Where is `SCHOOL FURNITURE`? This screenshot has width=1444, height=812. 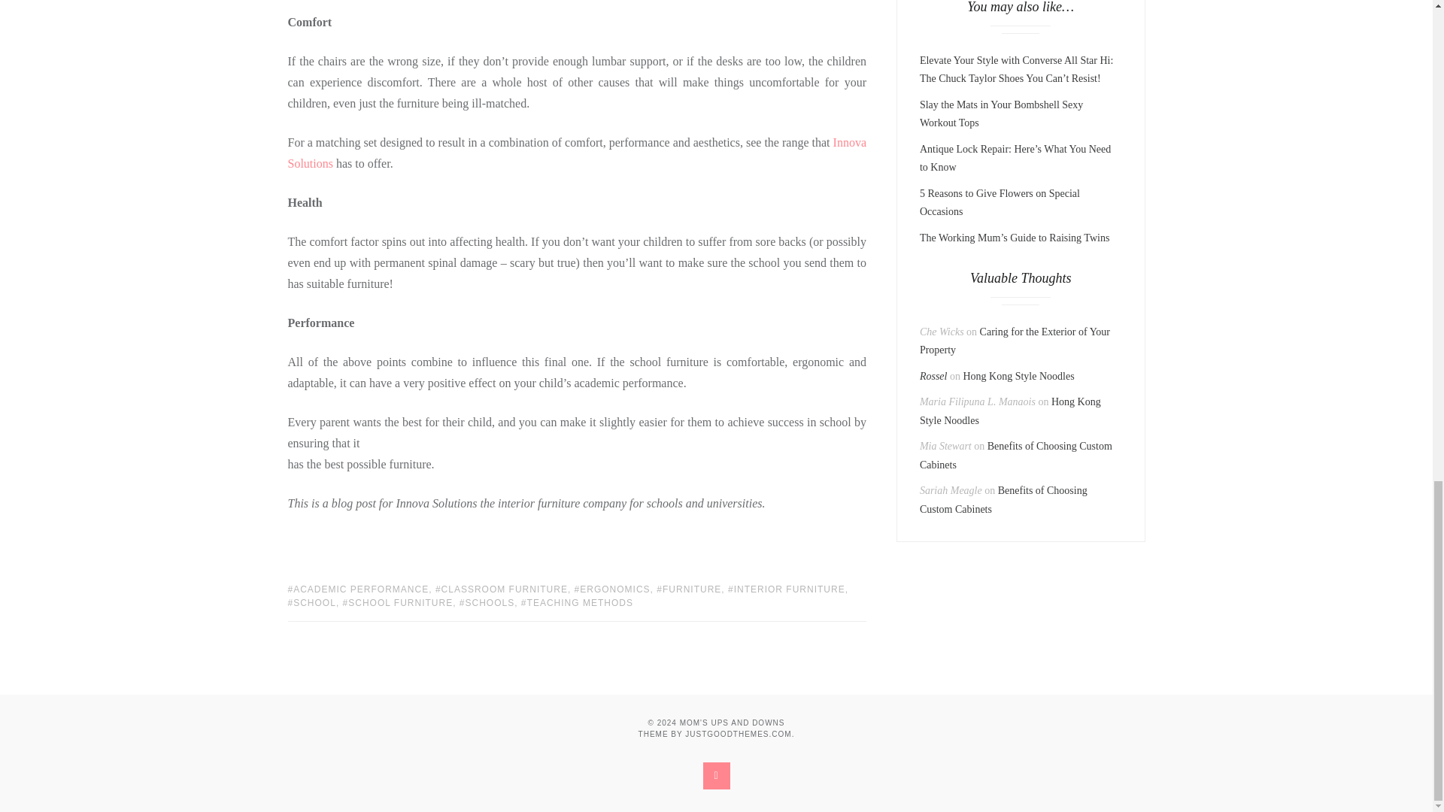 SCHOOL FURNITURE is located at coordinates (398, 602).